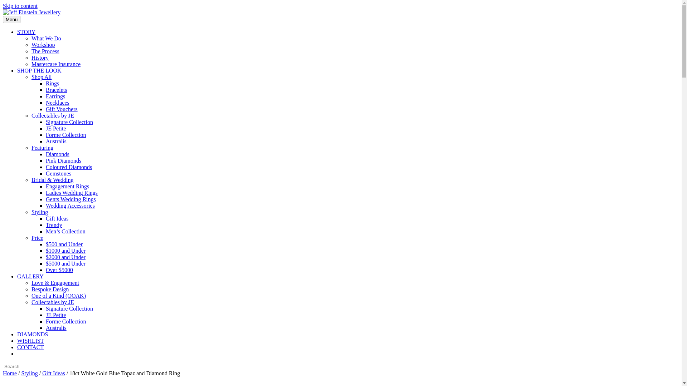  I want to click on Forme Collection, so click(66, 135).